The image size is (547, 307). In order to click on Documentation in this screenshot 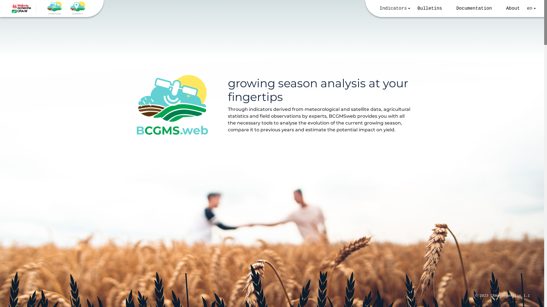, I will do `click(474, 9)`.